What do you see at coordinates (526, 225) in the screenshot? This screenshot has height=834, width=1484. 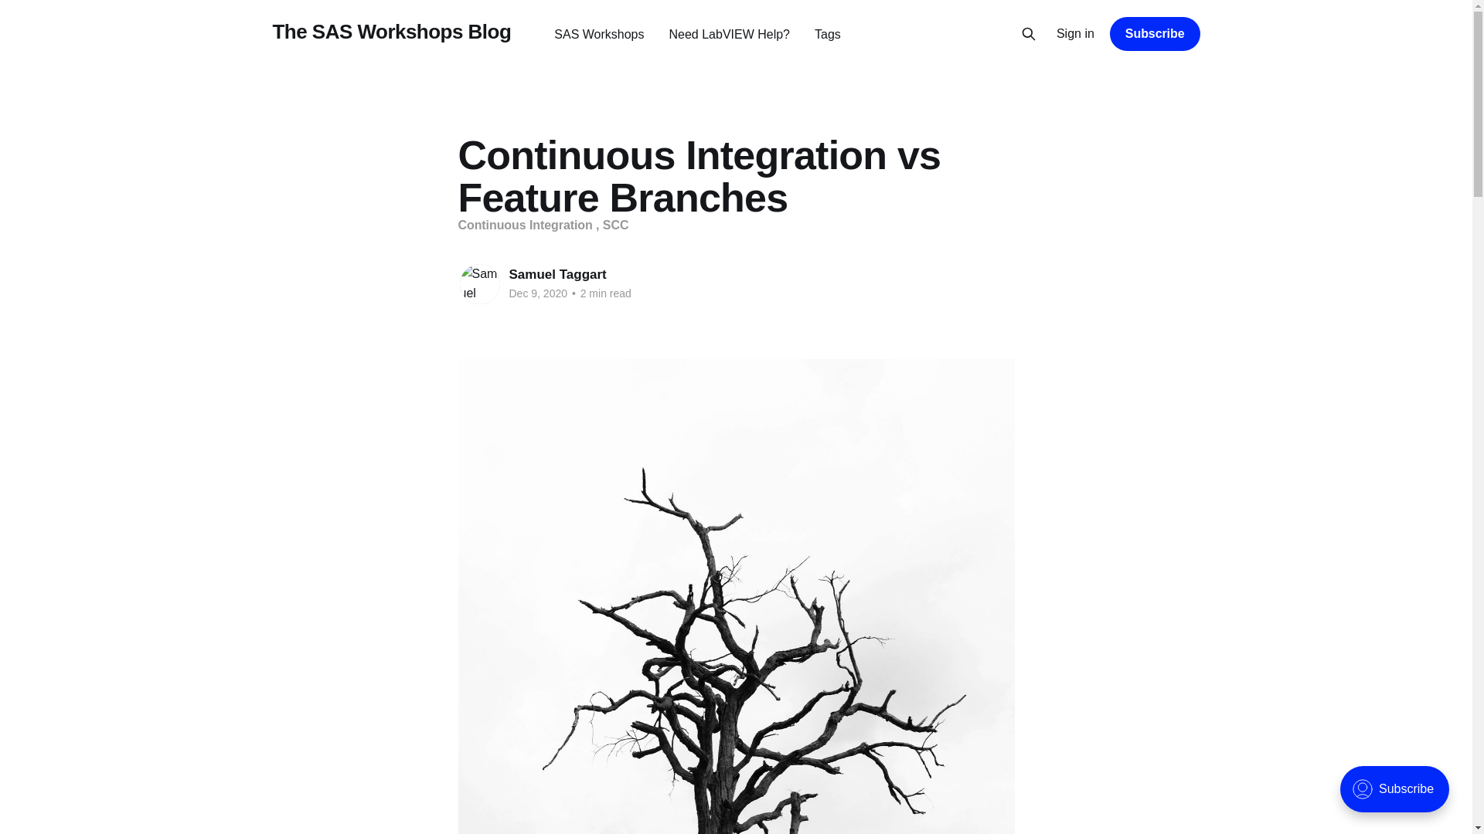 I see `Continuous Integration` at bounding box center [526, 225].